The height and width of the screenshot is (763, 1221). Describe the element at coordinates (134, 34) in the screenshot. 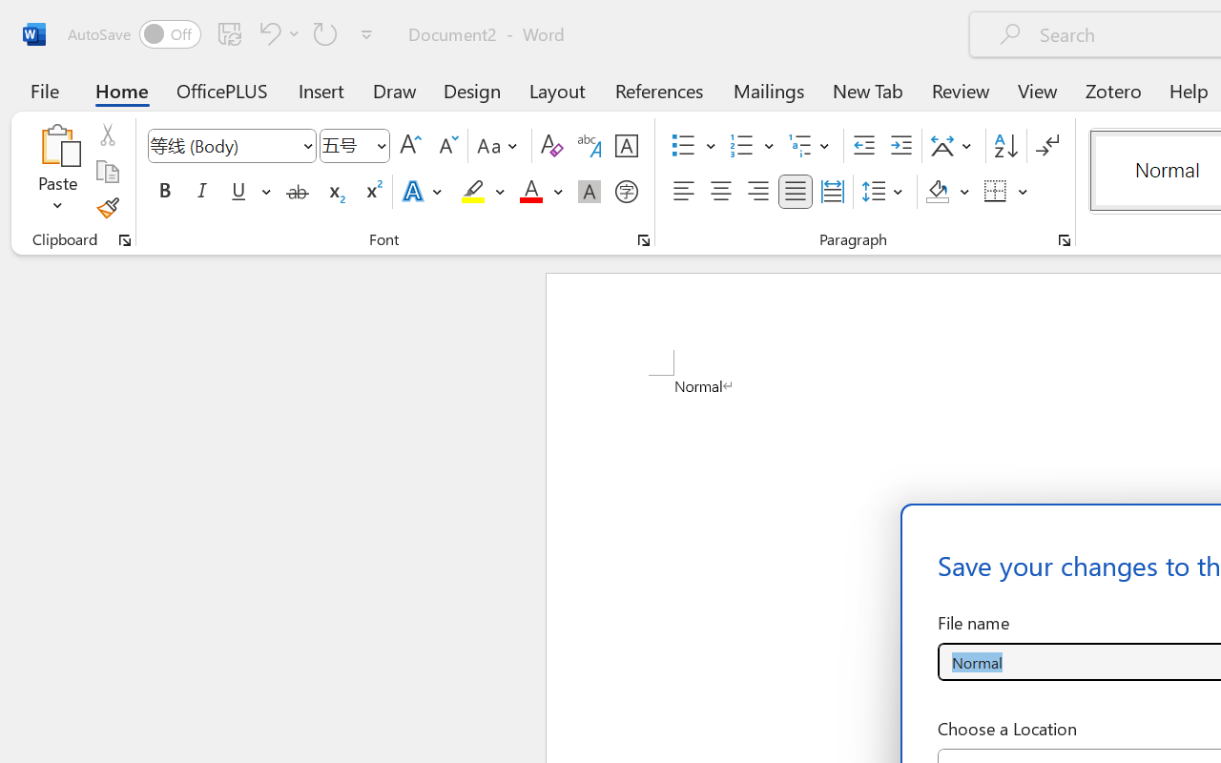

I see `AutoSave` at that location.